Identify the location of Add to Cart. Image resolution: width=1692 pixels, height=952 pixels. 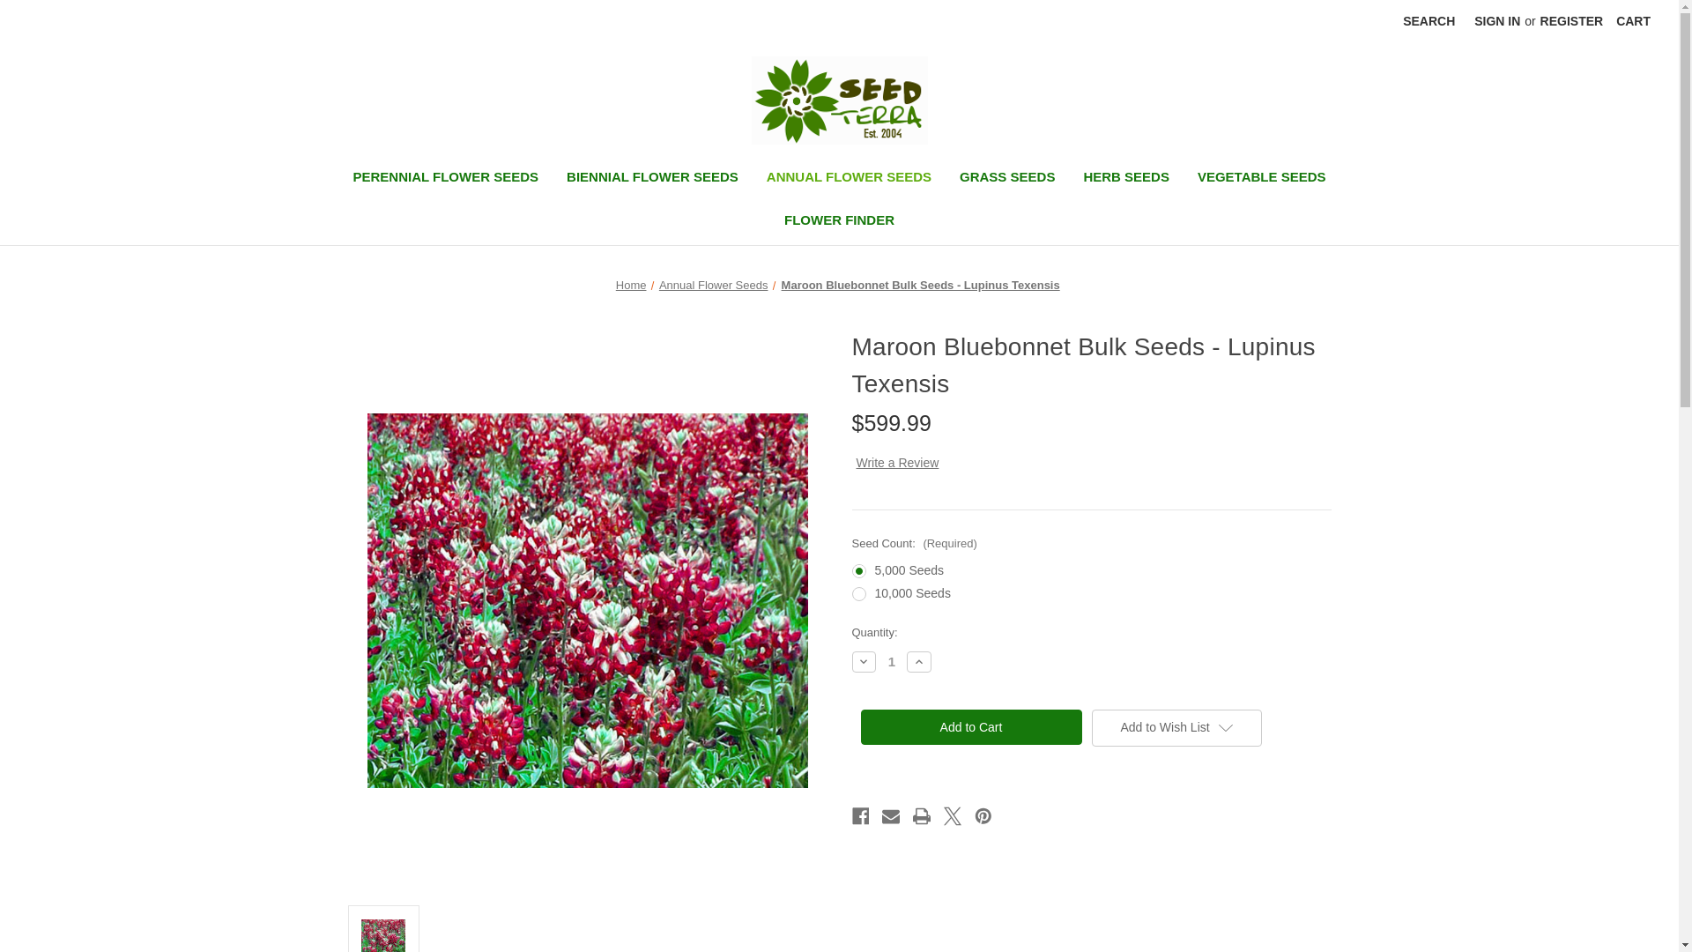
(969, 726).